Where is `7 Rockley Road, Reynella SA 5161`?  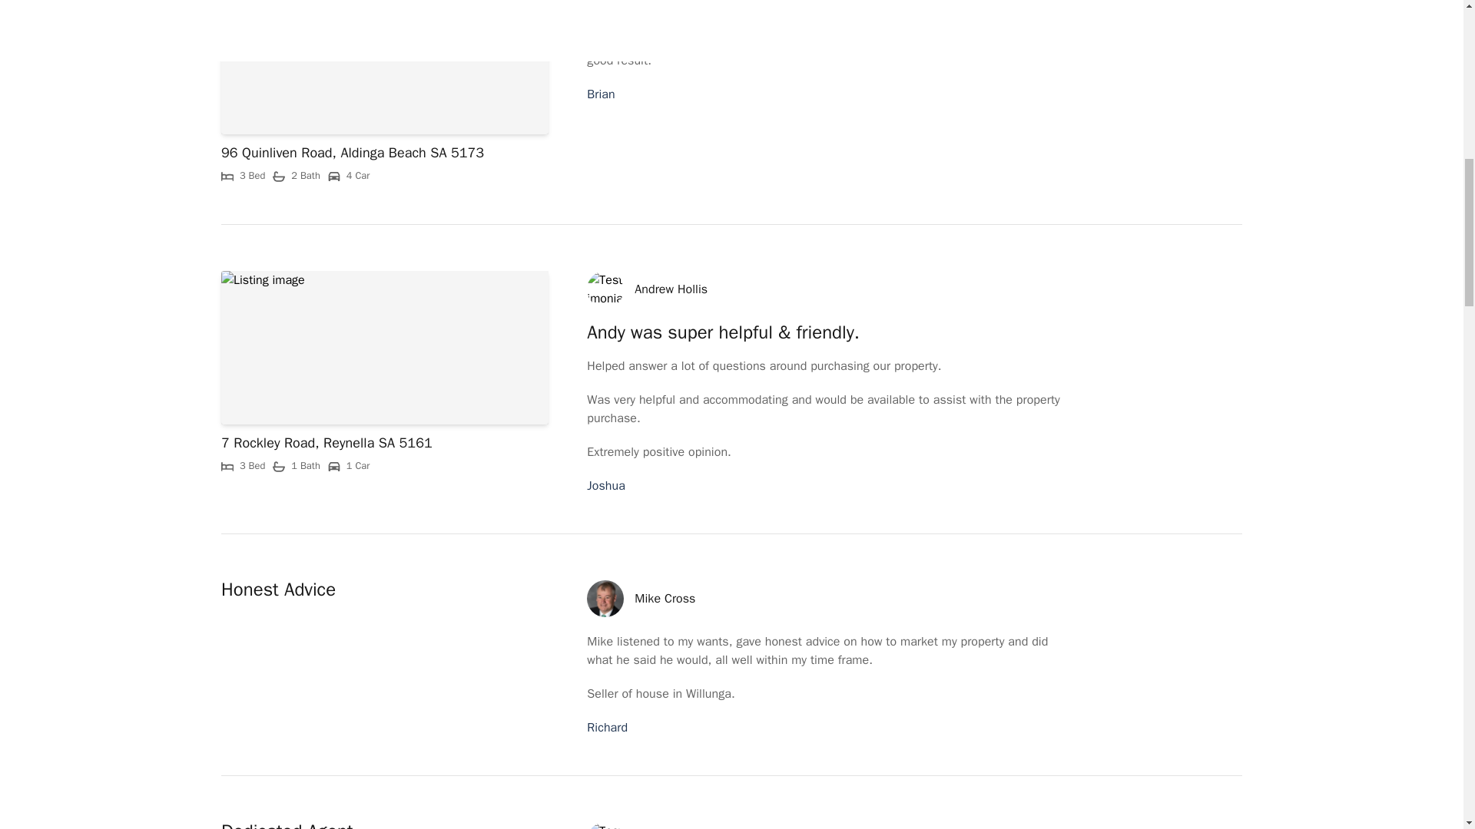 7 Rockley Road, Reynella SA 5161 is located at coordinates (326, 442).